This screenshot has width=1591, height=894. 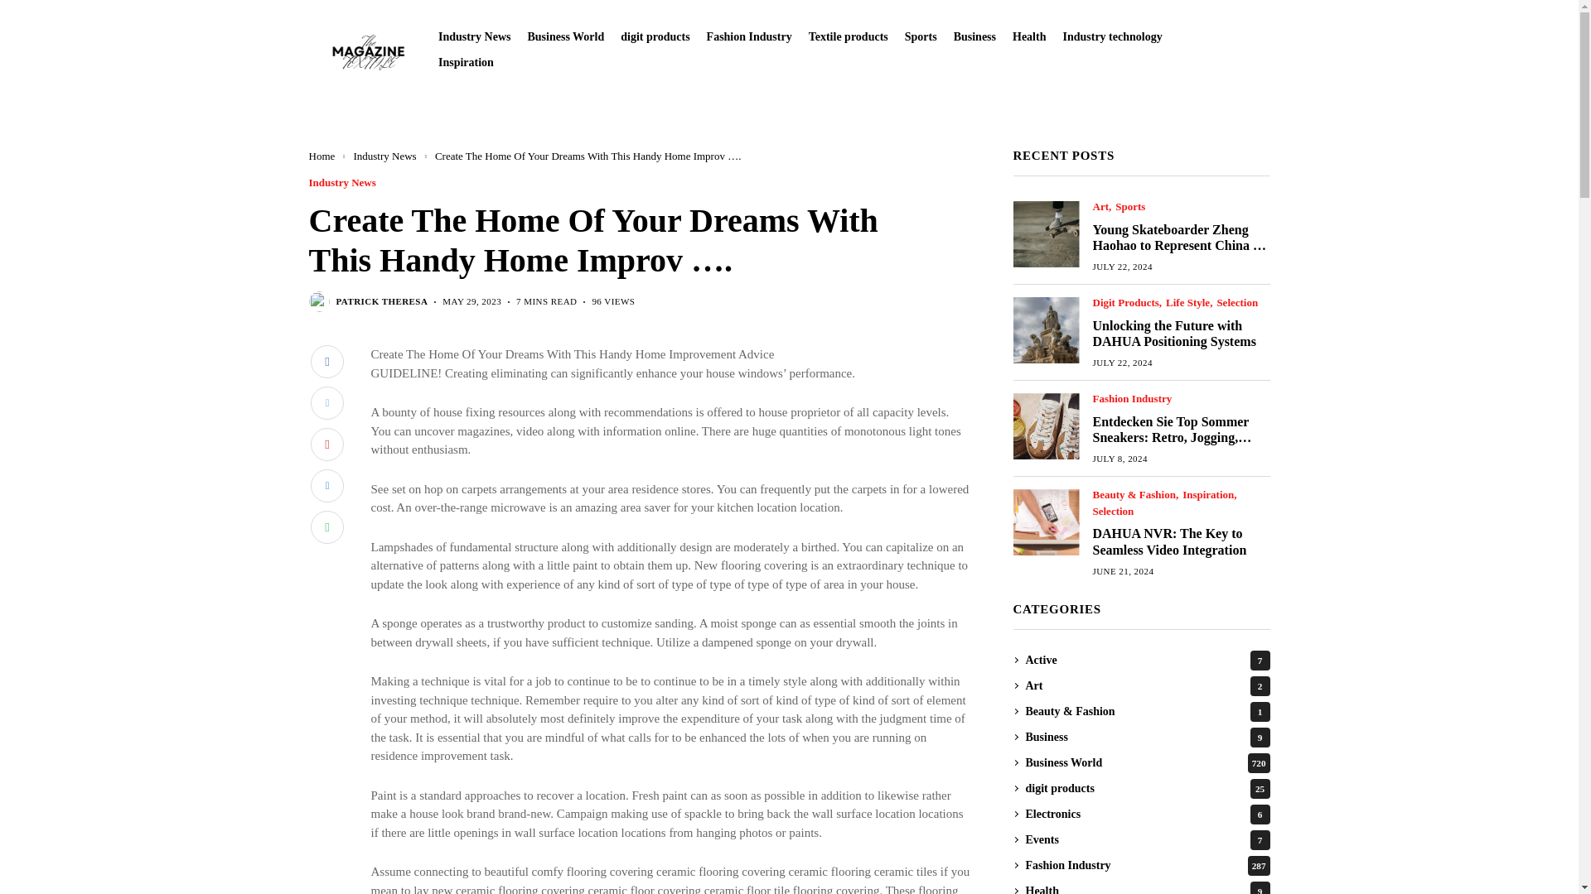 What do you see at coordinates (749, 36) in the screenshot?
I see `Fashion Industry` at bounding box center [749, 36].